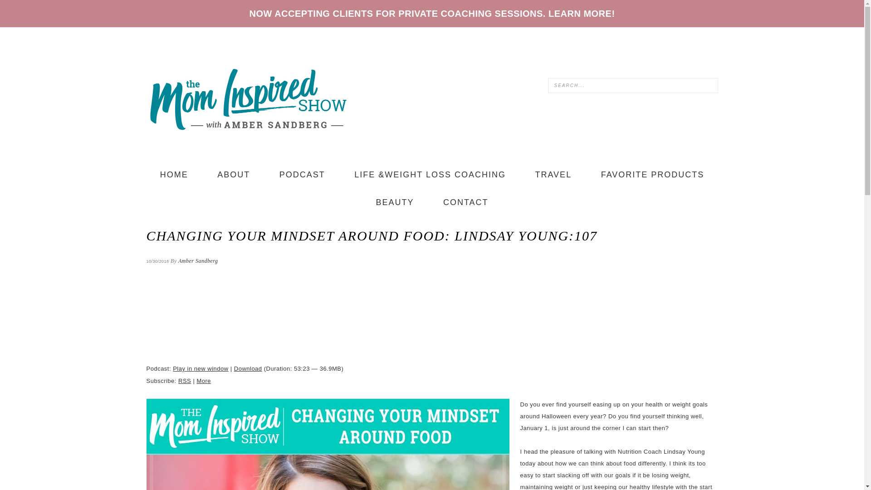 Image resolution: width=871 pixels, height=490 pixels. I want to click on ABOUT, so click(234, 175).